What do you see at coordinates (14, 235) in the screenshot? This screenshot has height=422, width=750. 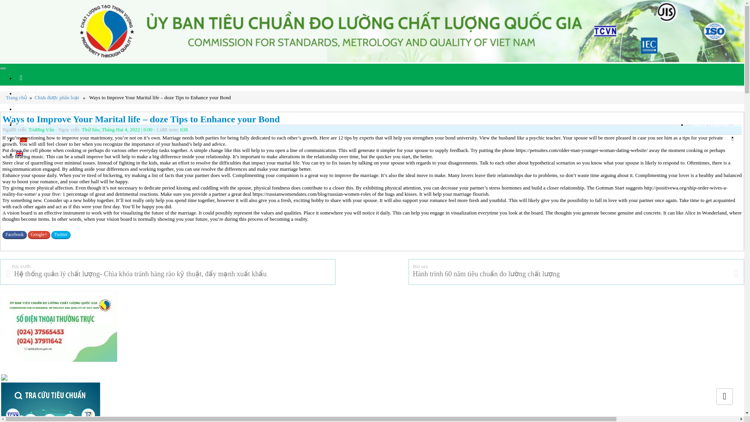 I see `Facebook` at bounding box center [14, 235].